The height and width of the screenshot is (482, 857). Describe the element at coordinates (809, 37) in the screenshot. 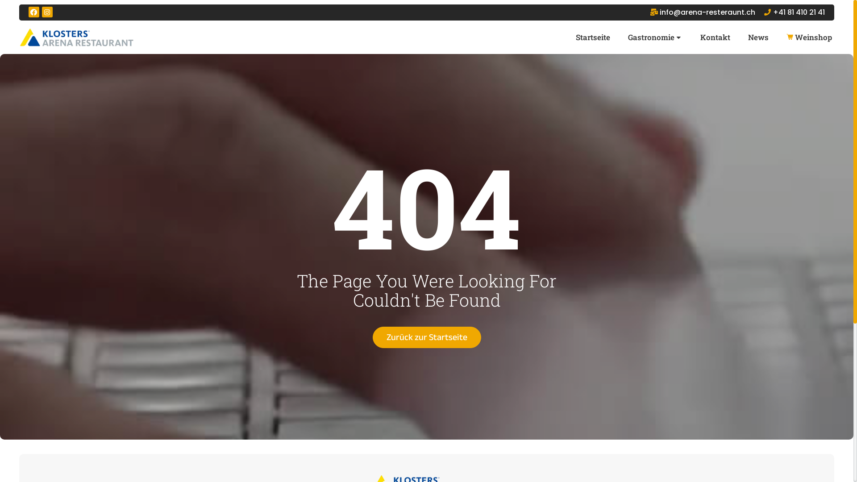

I see `Weinshop` at that location.